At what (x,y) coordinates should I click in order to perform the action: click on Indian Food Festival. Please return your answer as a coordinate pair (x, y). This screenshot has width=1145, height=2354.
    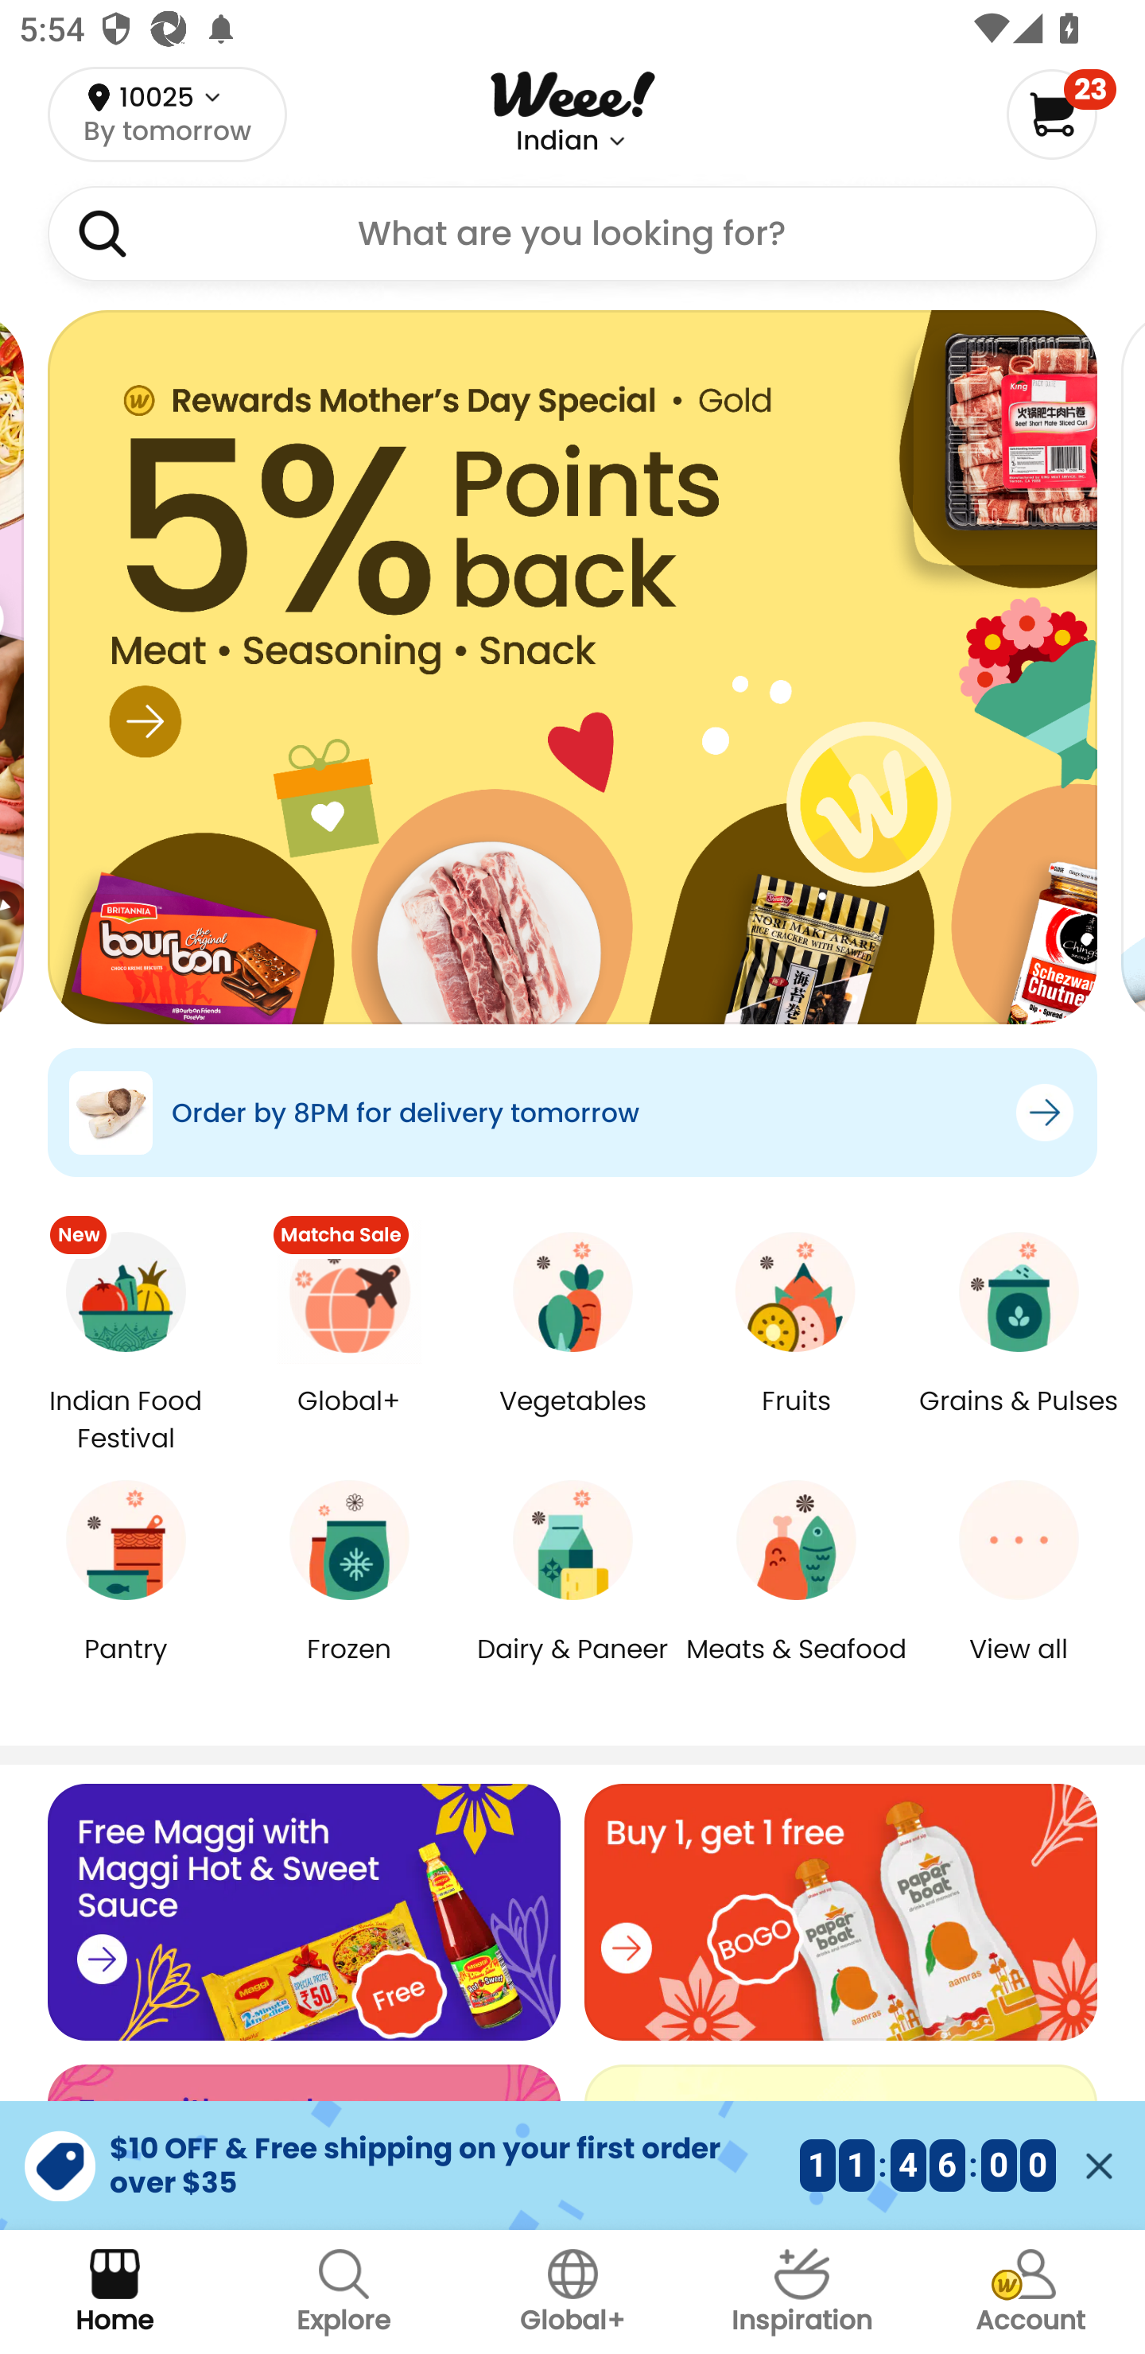
    Looking at the image, I should click on (126, 1419).